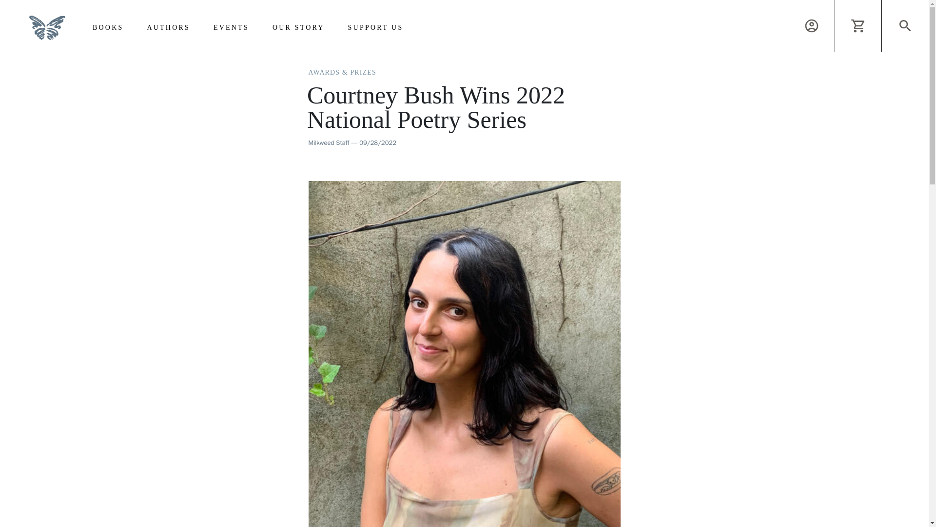  I want to click on BOOKS, so click(108, 25).